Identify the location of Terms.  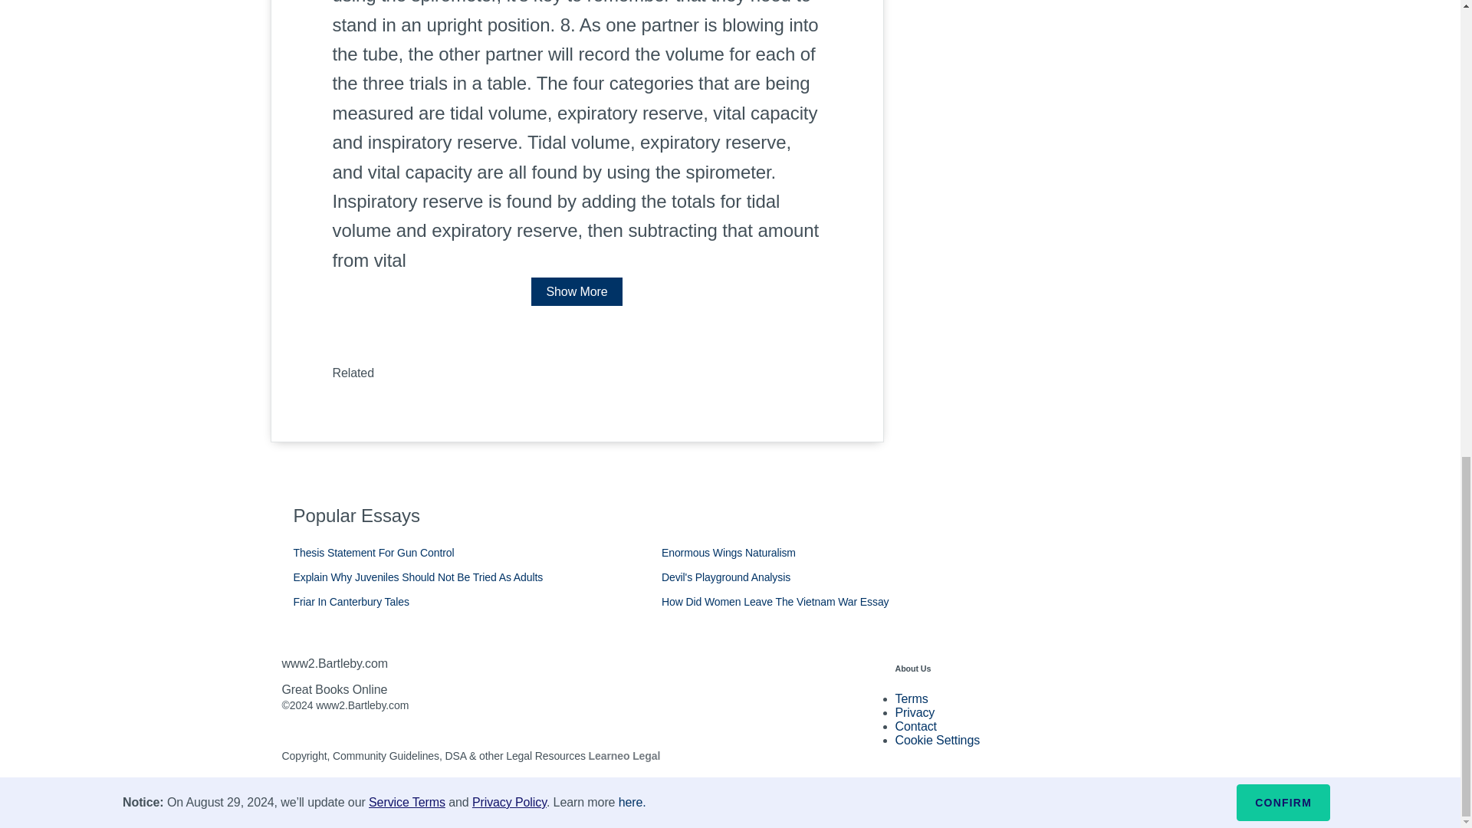
(912, 698).